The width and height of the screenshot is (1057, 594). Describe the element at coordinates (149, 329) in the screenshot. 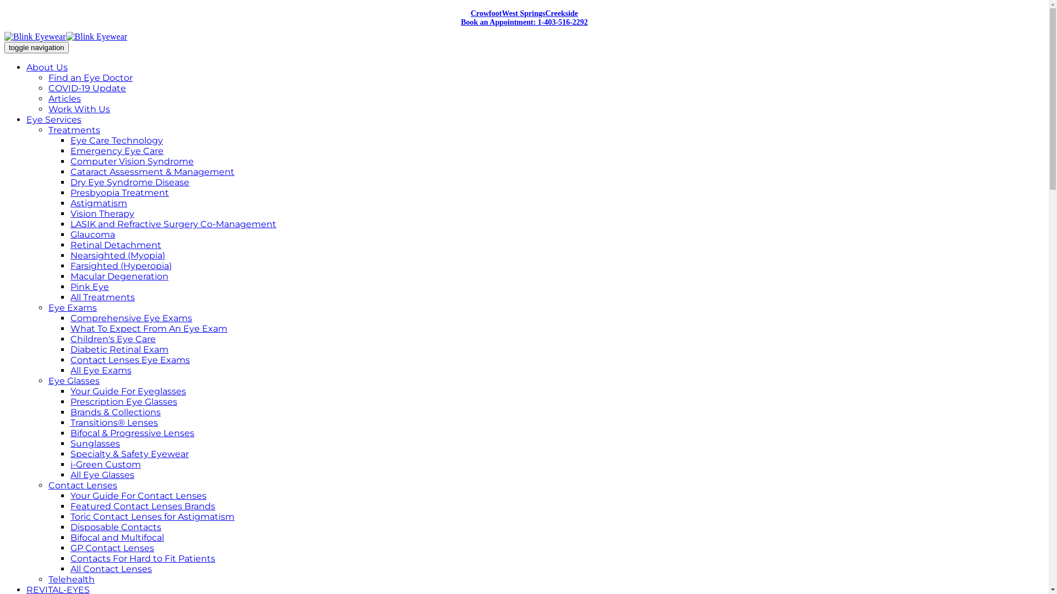

I see `What To Expect From An Eye Exam` at that location.